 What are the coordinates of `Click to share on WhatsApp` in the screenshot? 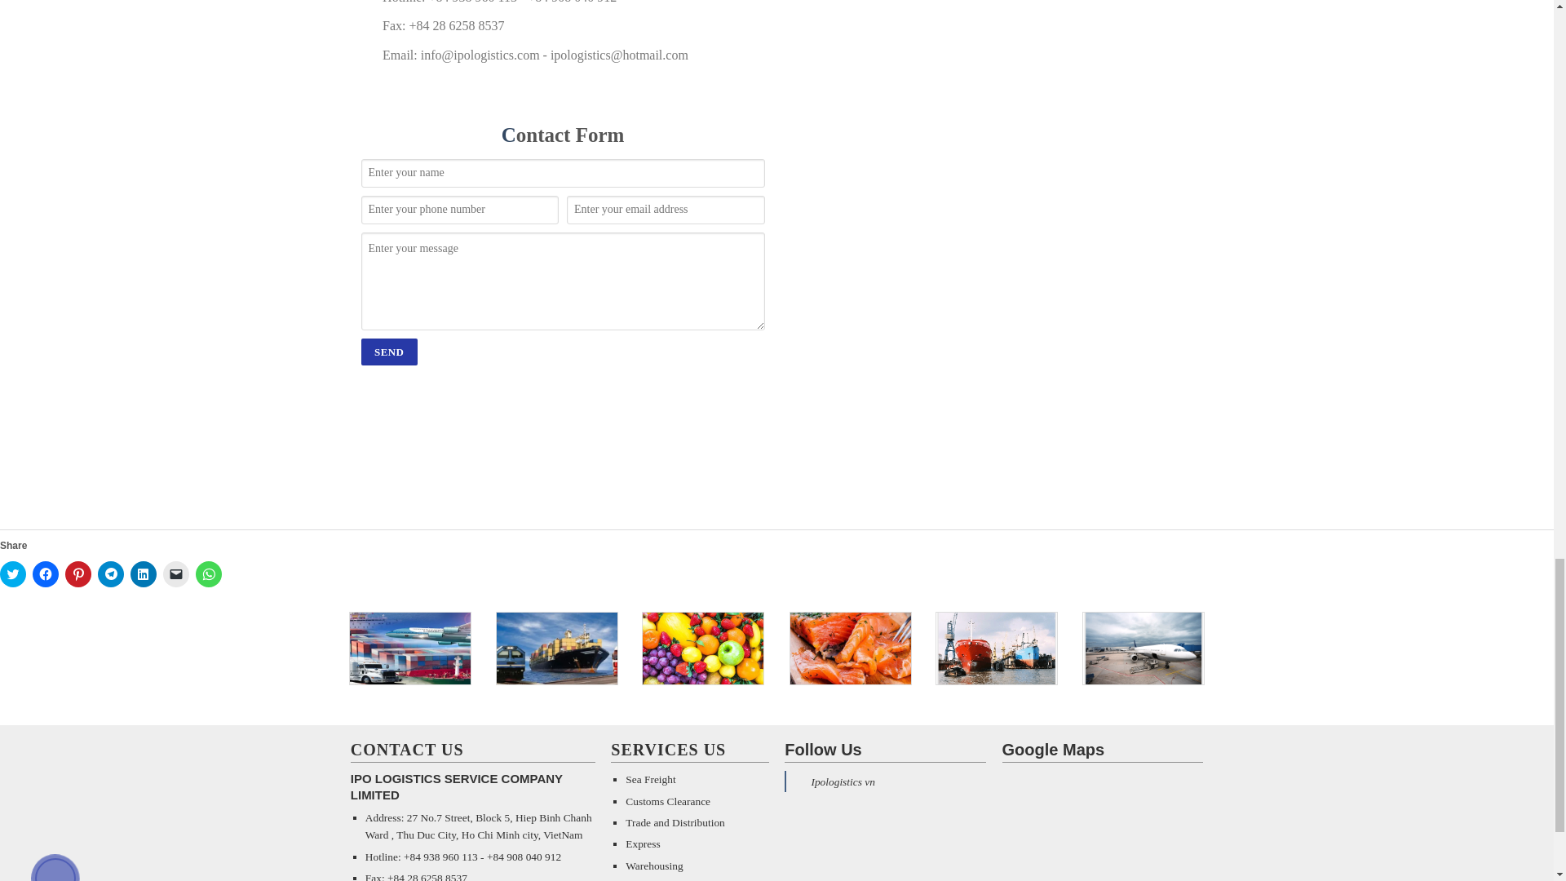 It's located at (209, 574).